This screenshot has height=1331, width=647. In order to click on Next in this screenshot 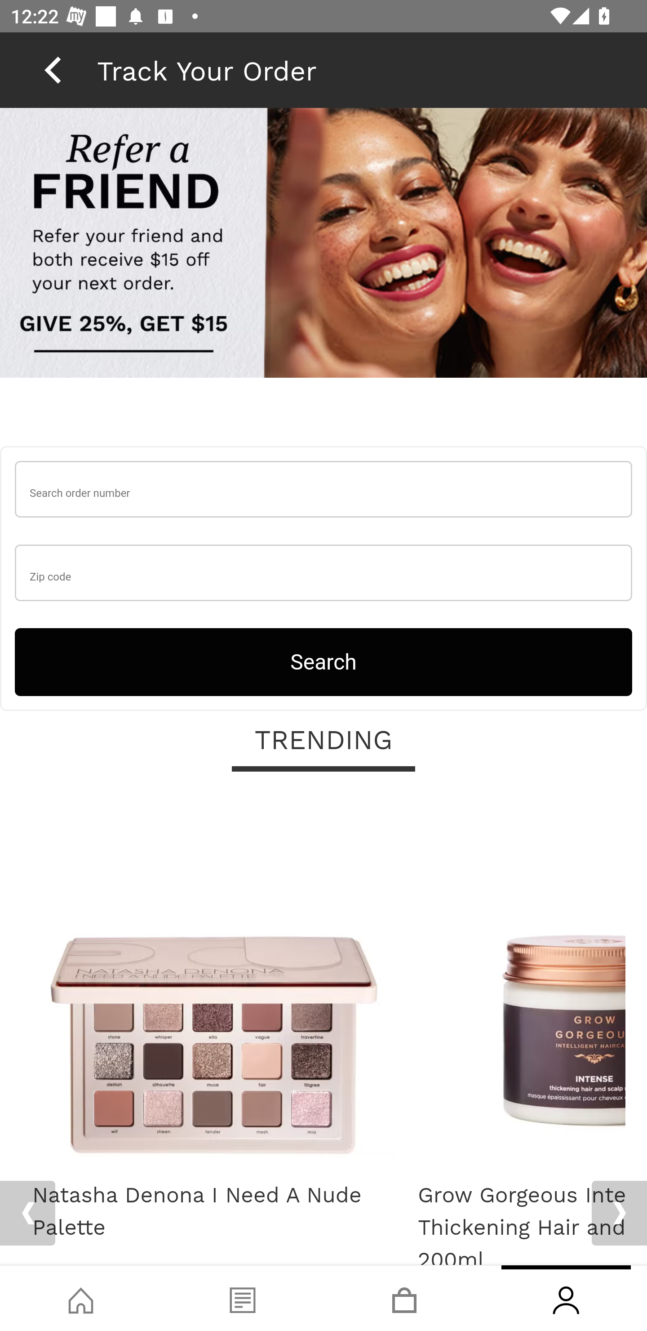, I will do `click(619, 1213)`.